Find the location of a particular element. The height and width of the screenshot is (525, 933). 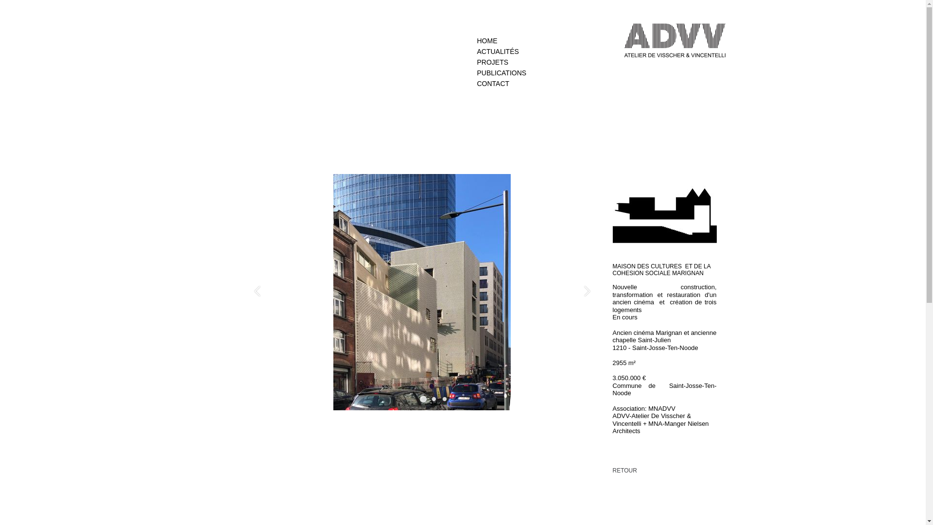

CONTACT is located at coordinates (501, 83).